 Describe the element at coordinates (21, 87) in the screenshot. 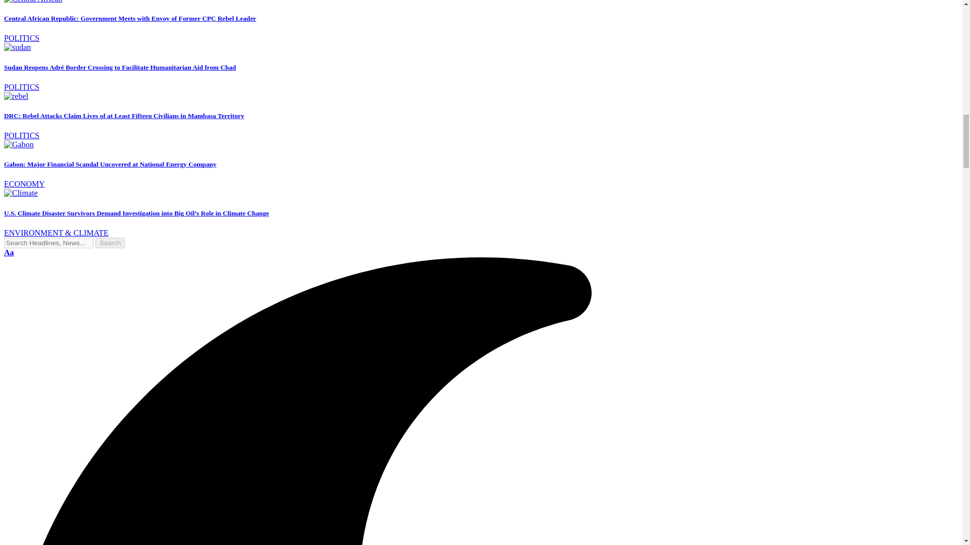

I see `POLITICS` at that location.